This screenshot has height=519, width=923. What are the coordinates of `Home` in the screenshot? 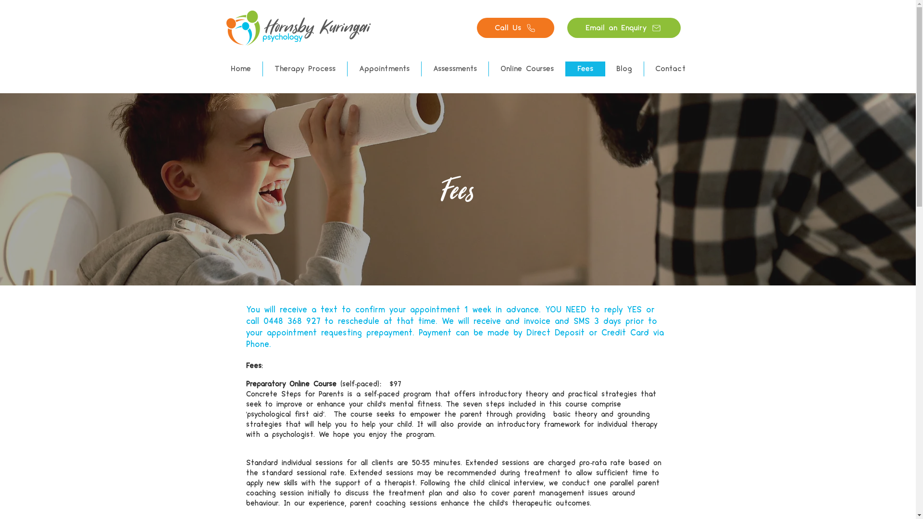 It's located at (241, 69).